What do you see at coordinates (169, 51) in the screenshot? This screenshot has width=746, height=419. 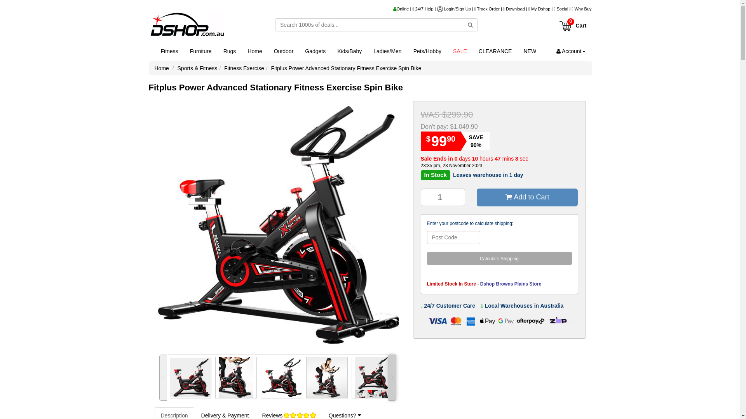 I see `Fitness` at bounding box center [169, 51].